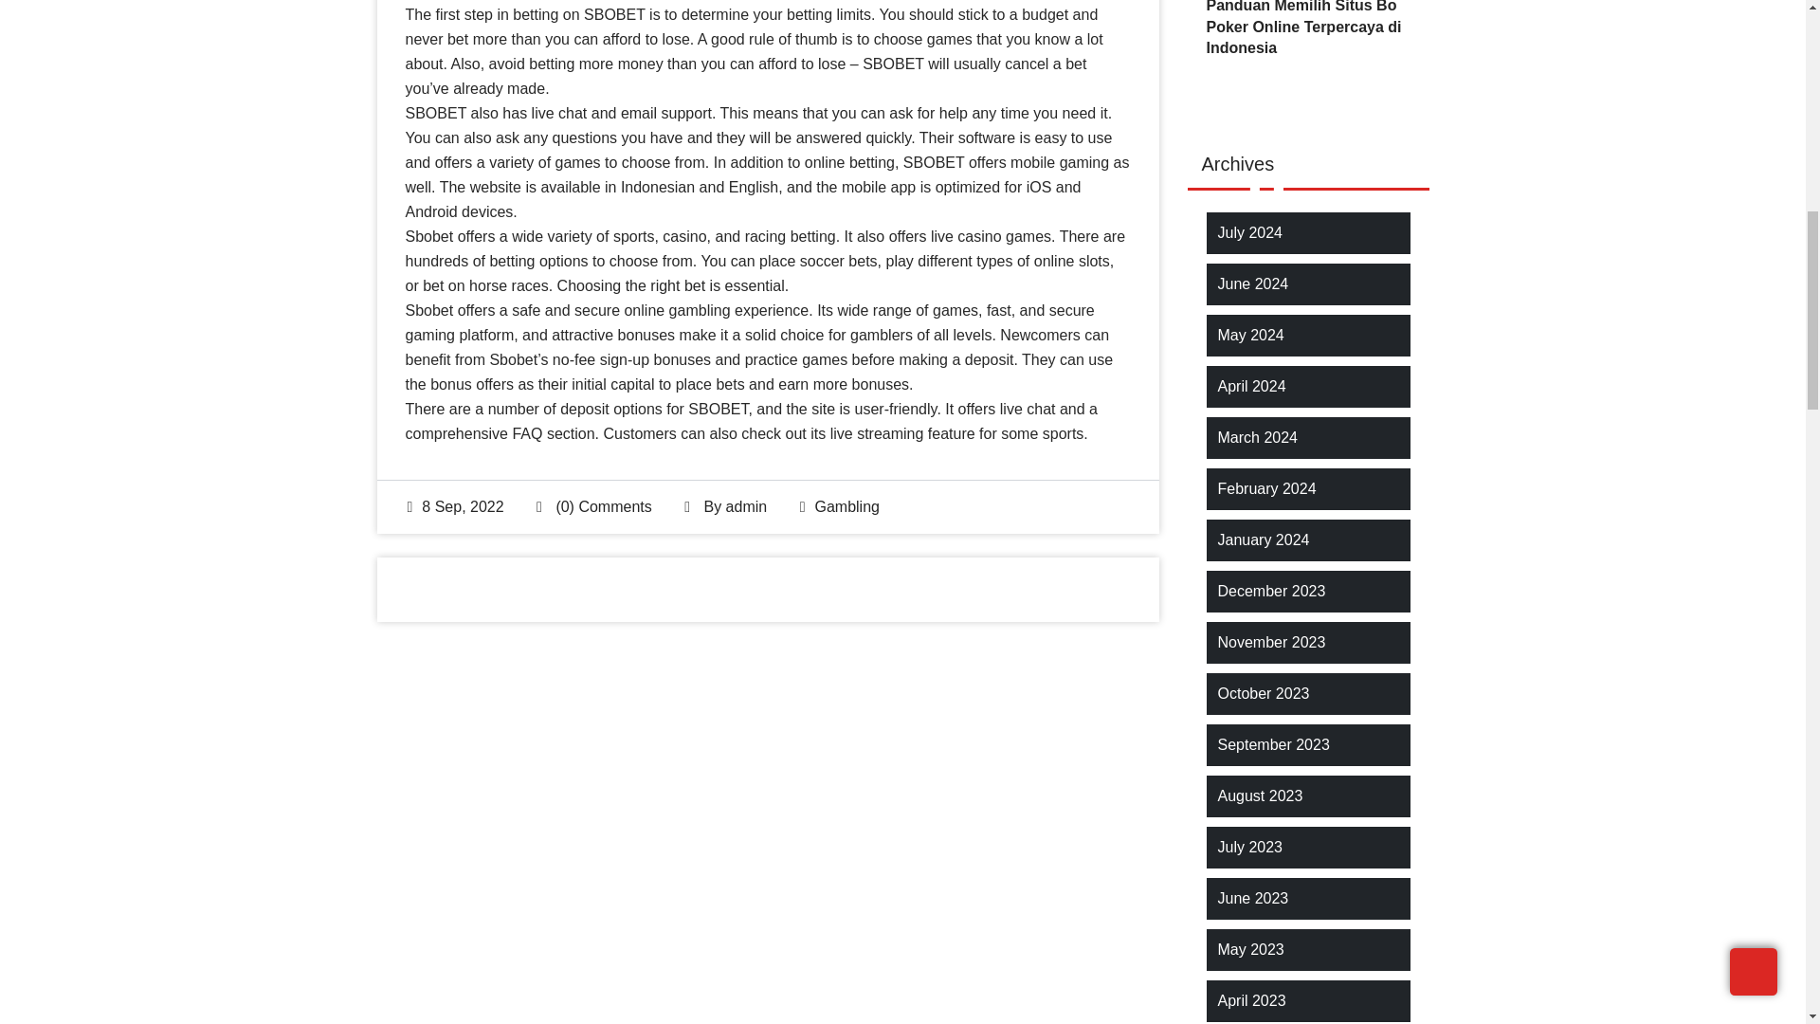 The width and height of the screenshot is (1820, 1024). I want to click on April 2024, so click(1251, 387).